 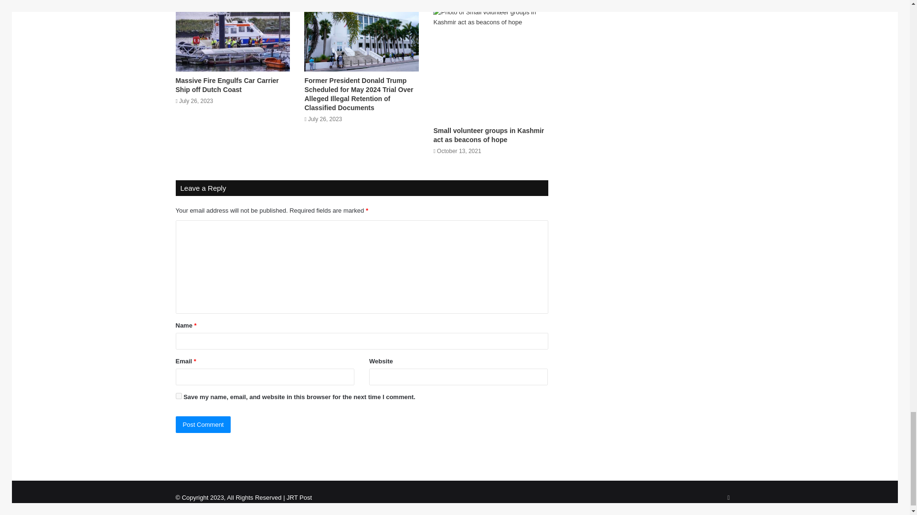 I want to click on Massive Fire Engulfs Car Carrier Ship off Dutch Coast, so click(x=227, y=85).